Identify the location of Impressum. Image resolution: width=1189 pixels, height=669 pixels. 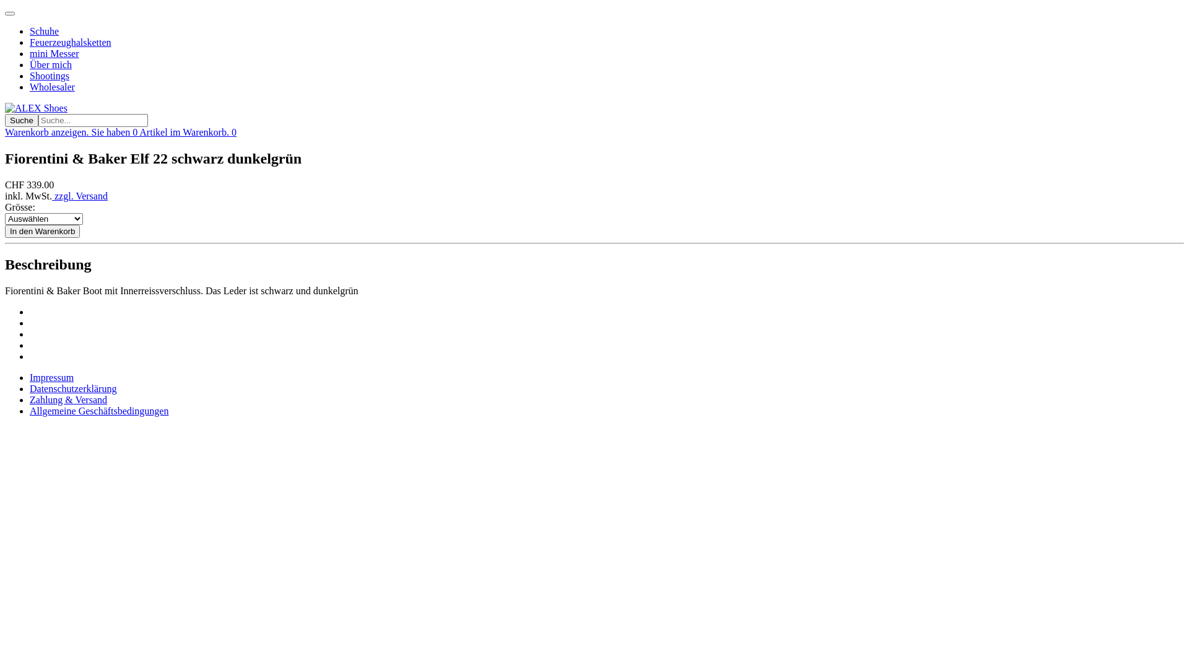
(52, 378).